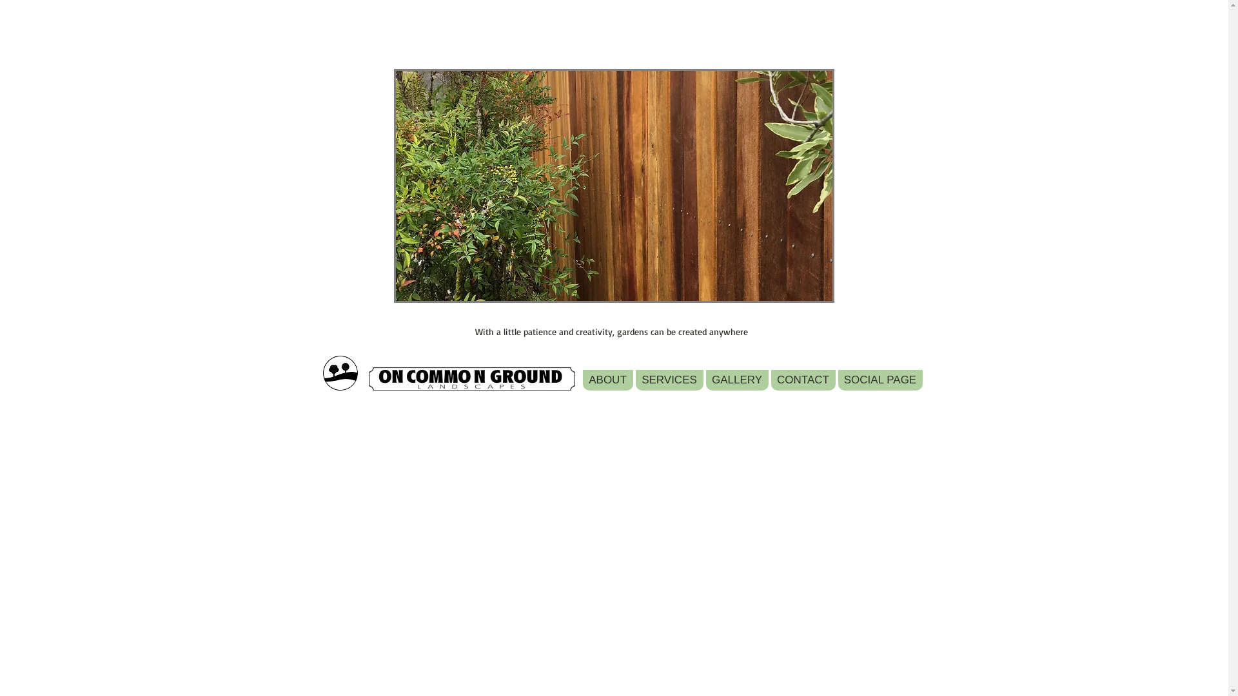  Describe the element at coordinates (669, 380) in the screenshot. I see `SERVICES` at that location.